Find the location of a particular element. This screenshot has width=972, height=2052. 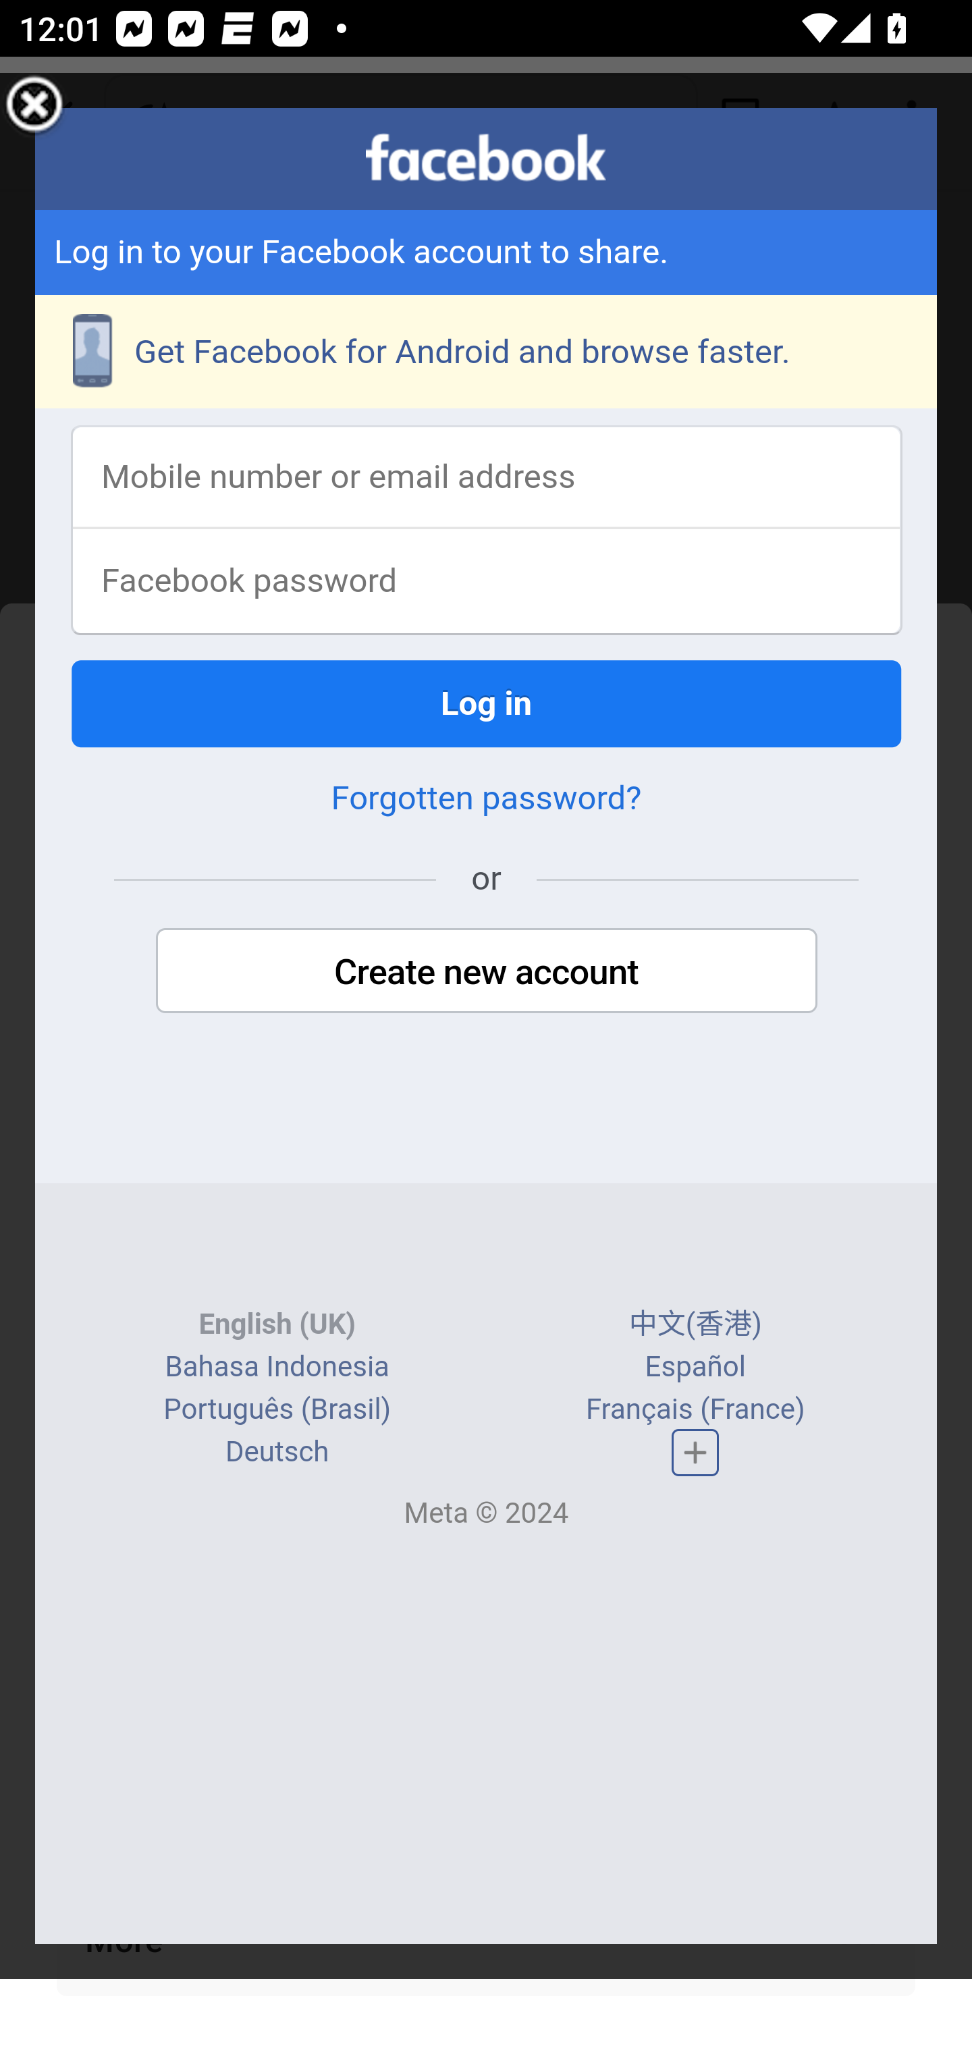

Complete list of languages is located at coordinates (695, 1453).